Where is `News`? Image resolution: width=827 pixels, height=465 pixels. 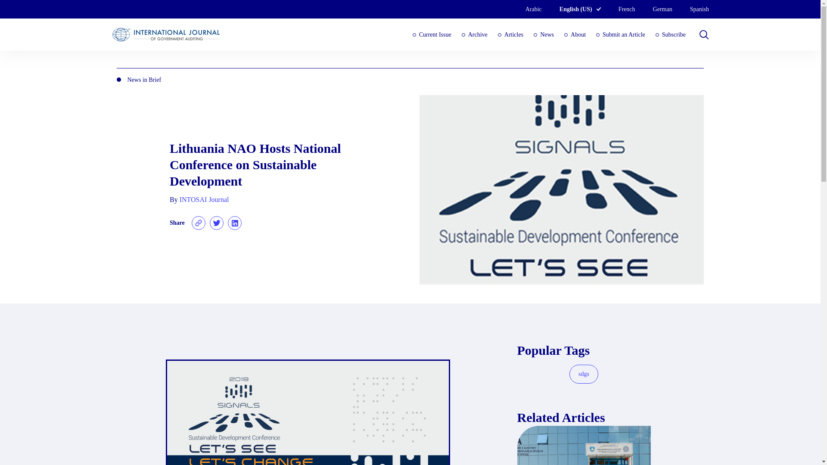 News is located at coordinates (544, 34).